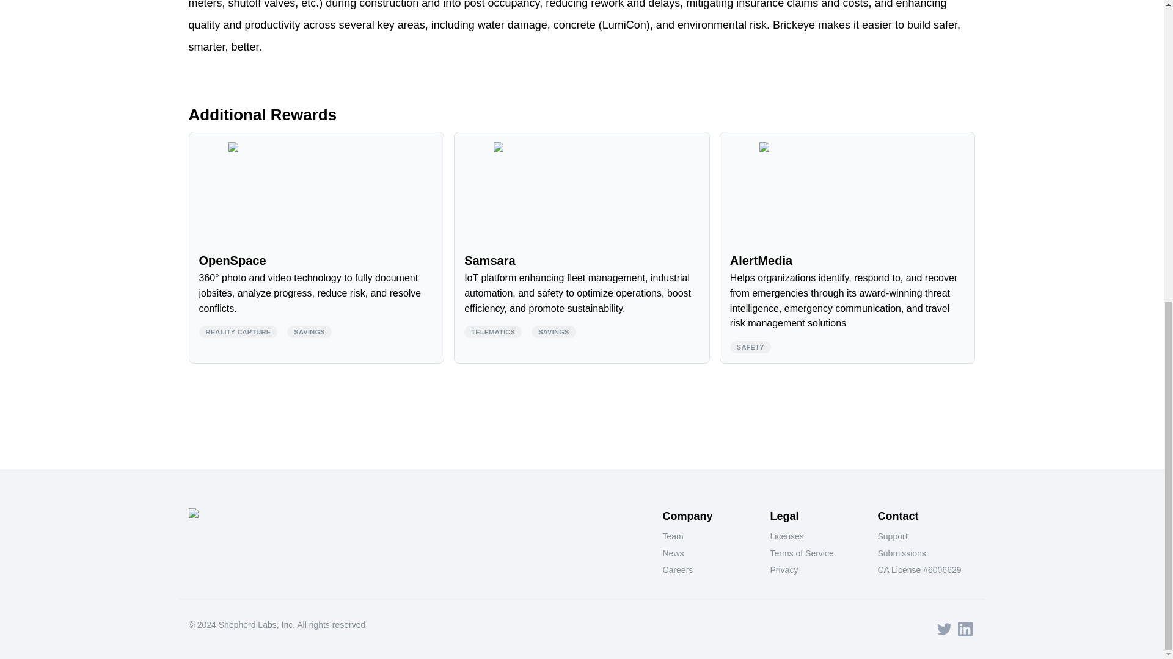 Image resolution: width=1173 pixels, height=659 pixels. I want to click on Terms of Service, so click(819, 554).